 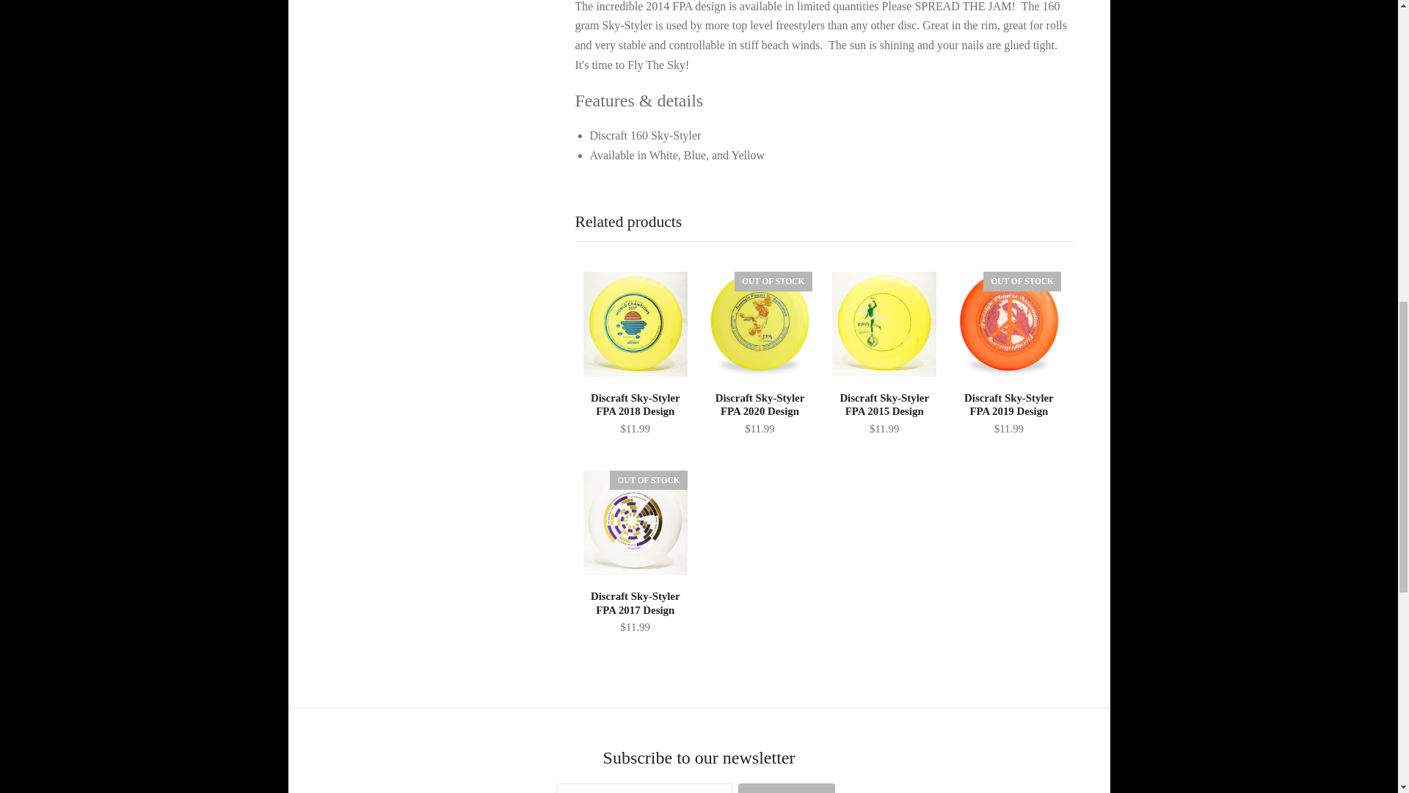 What do you see at coordinates (1008, 323) in the screenshot?
I see `Discraft Sky-Styler FPA 2019 Design` at bounding box center [1008, 323].